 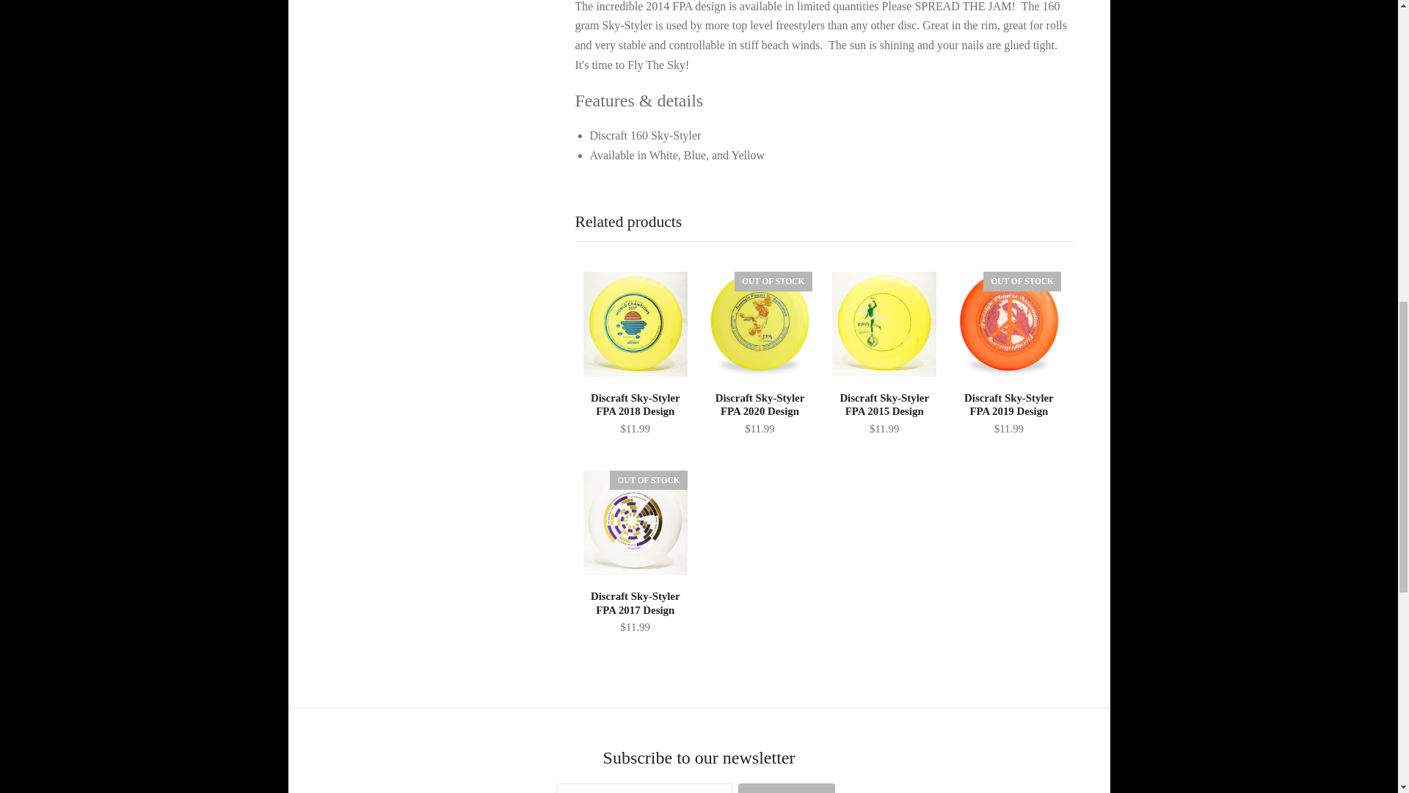 What do you see at coordinates (1008, 323) in the screenshot?
I see `Discraft Sky-Styler FPA 2019 Design` at bounding box center [1008, 323].